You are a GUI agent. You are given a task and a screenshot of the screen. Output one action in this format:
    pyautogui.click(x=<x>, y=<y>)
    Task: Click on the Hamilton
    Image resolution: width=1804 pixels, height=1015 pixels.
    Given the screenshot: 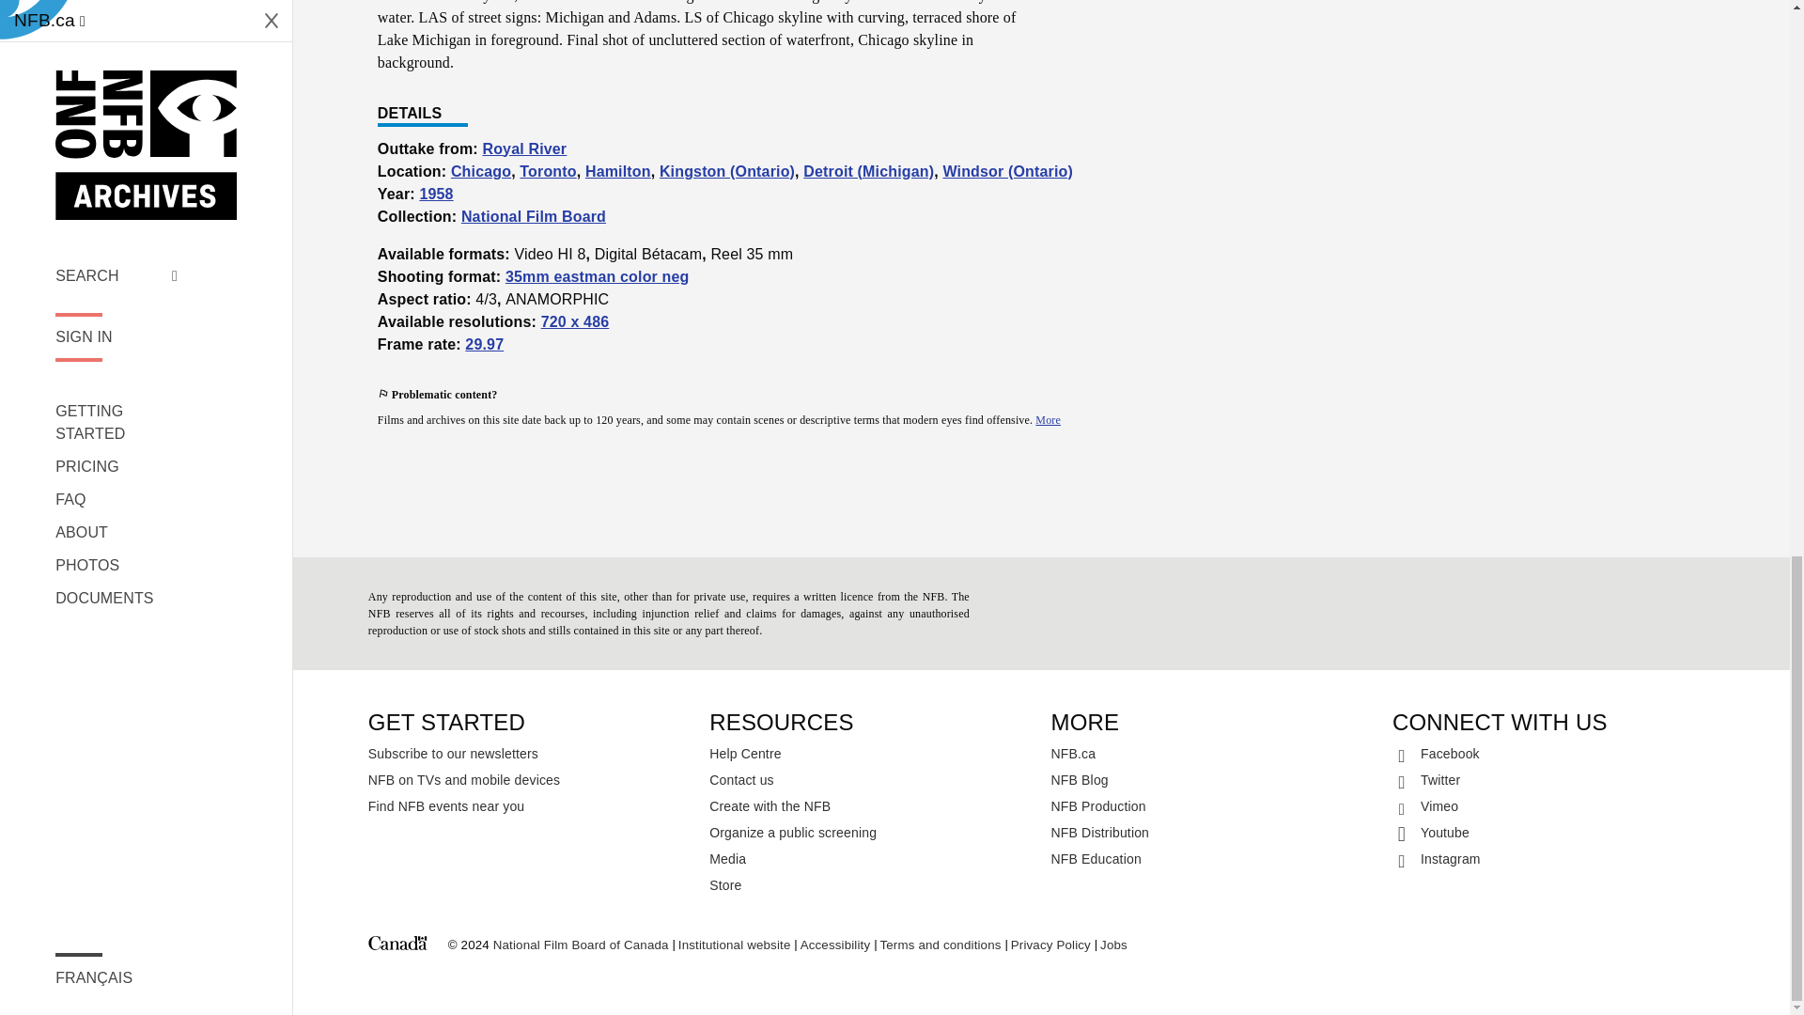 What is the action you would take?
    pyautogui.click(x=618, y=171)
    